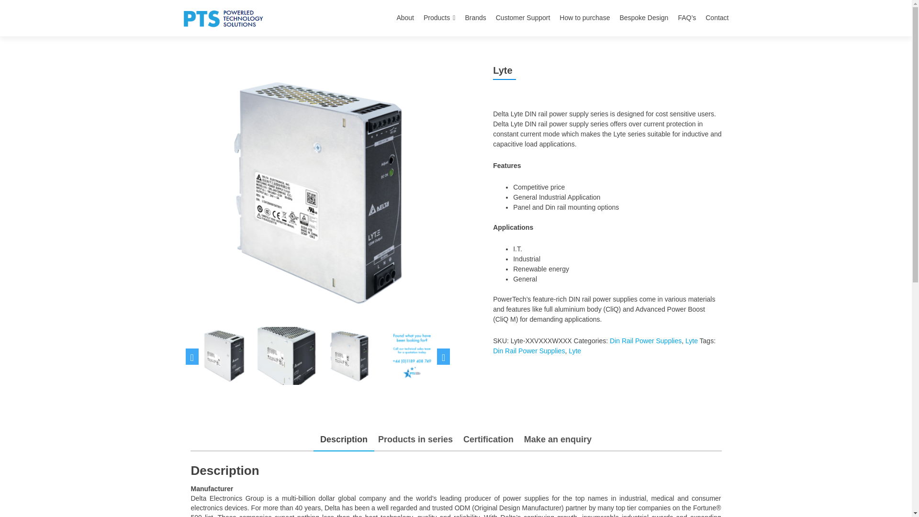 Image resolution: width=919 pixels, height=517 pixels. I want to click on Bespoke Design, so click(643, 18).